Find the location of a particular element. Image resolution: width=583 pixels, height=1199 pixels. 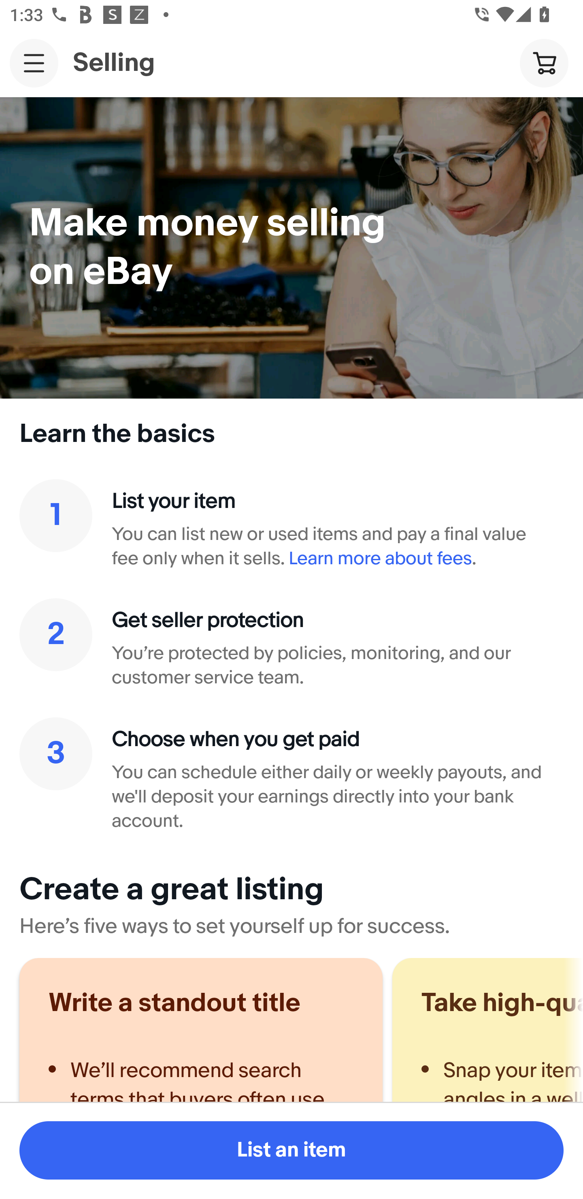

Cart button shopping cart is located at coordinates (544, 62).